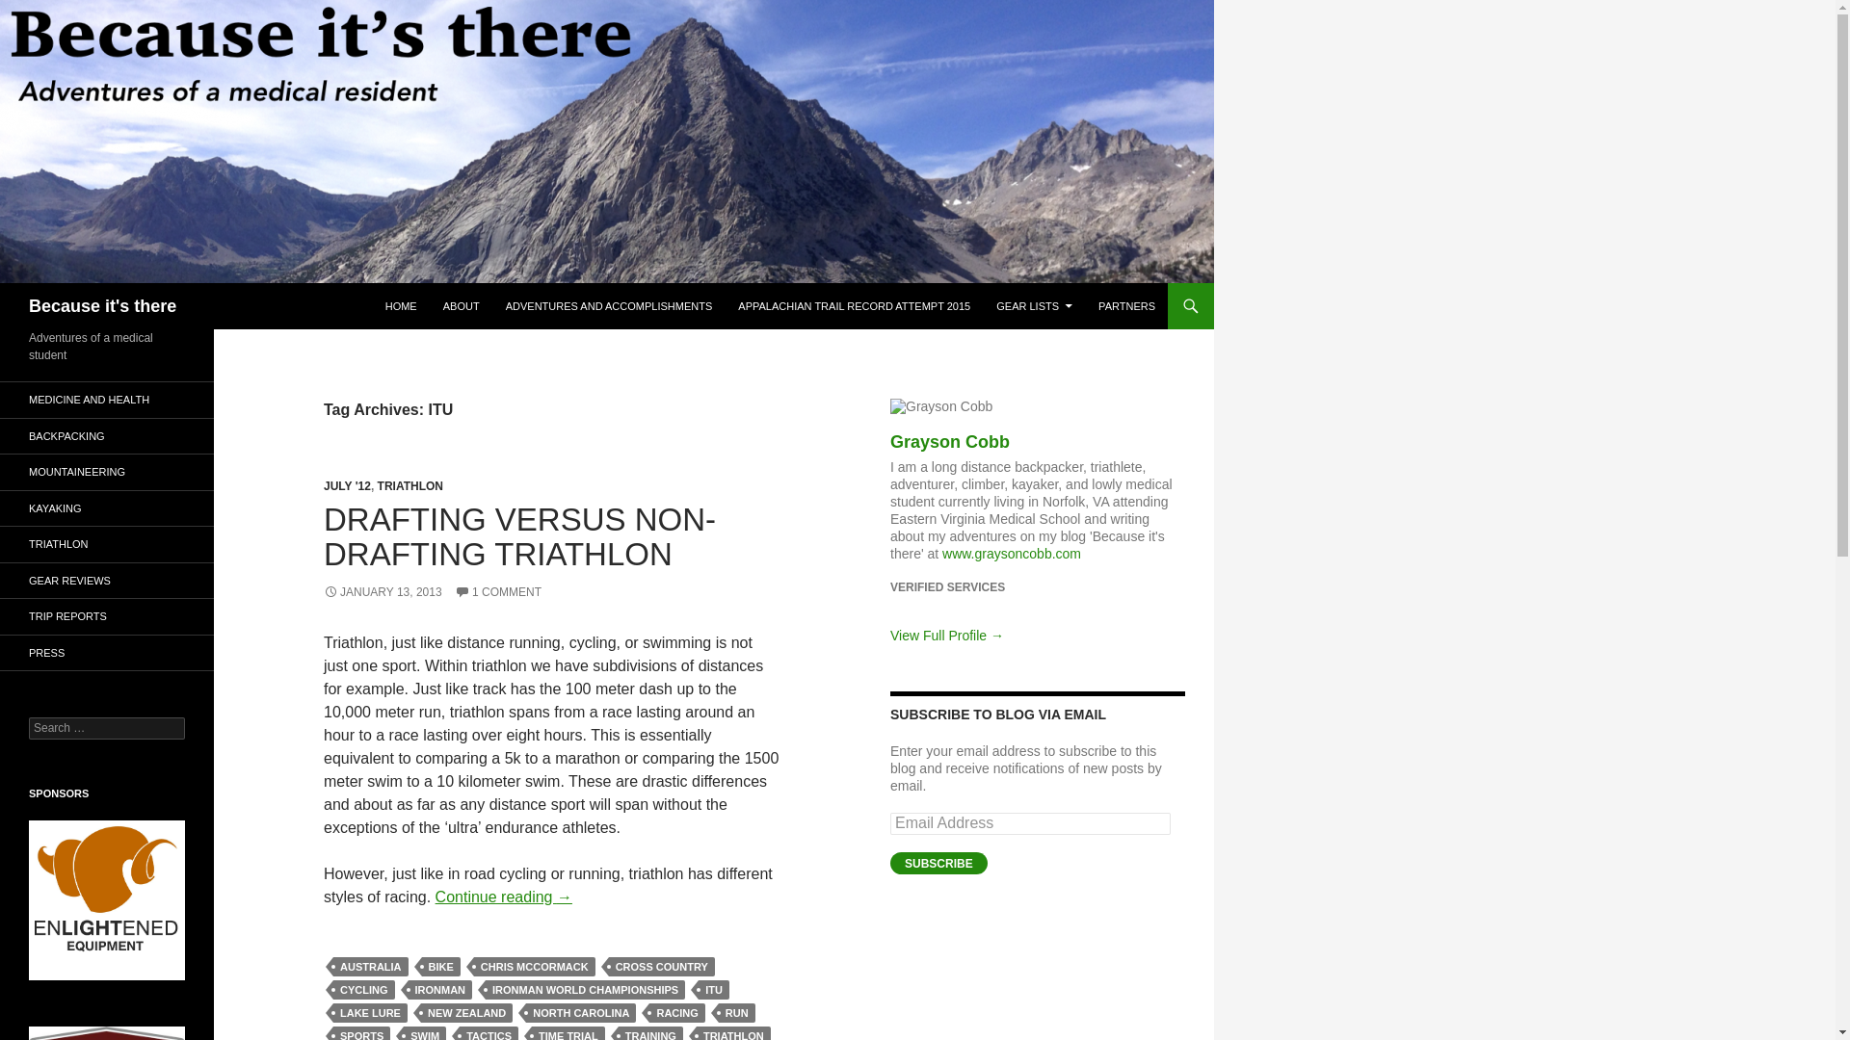  Describe the element at coordinates (520, 536) in the screenshot. I see `DRAFTING VERSUS NON-DRAFTING TRIATHLON` at that location.